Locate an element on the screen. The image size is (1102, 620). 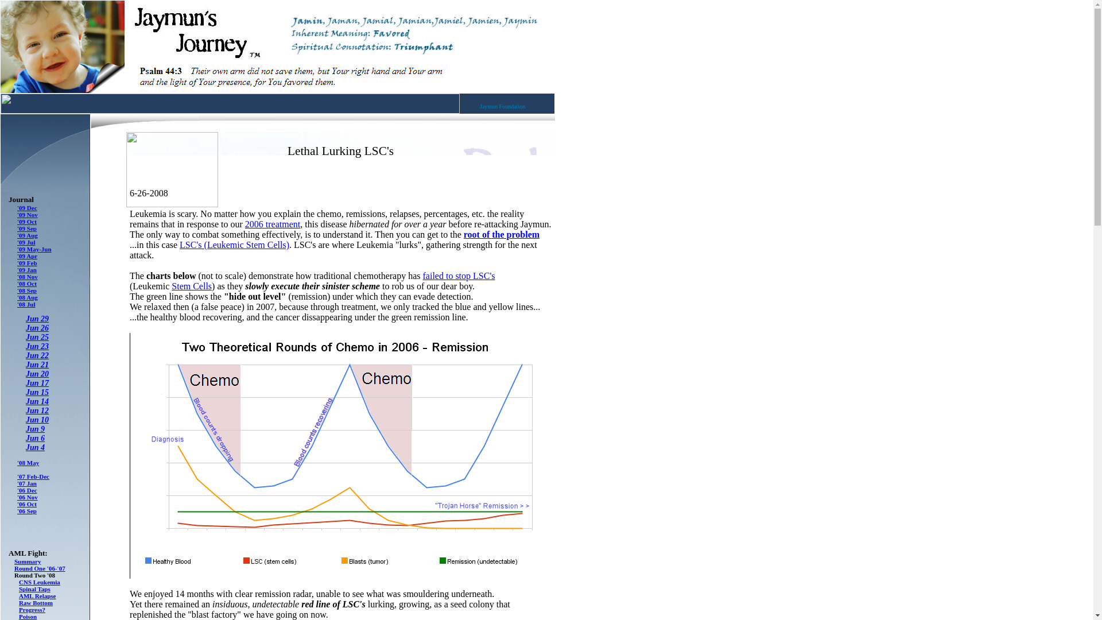
Jun 25 is located at coordinates (37, 337).